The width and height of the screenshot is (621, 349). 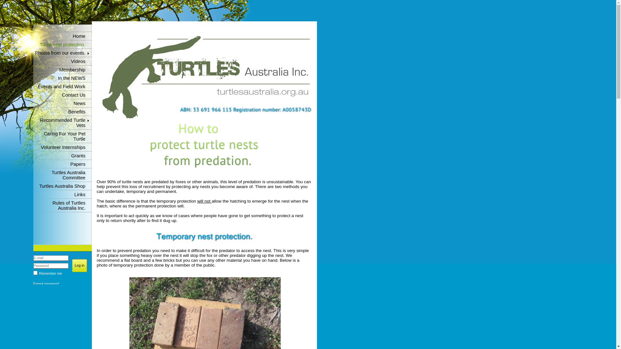 I want to click on News, so click(x=63, y=103).